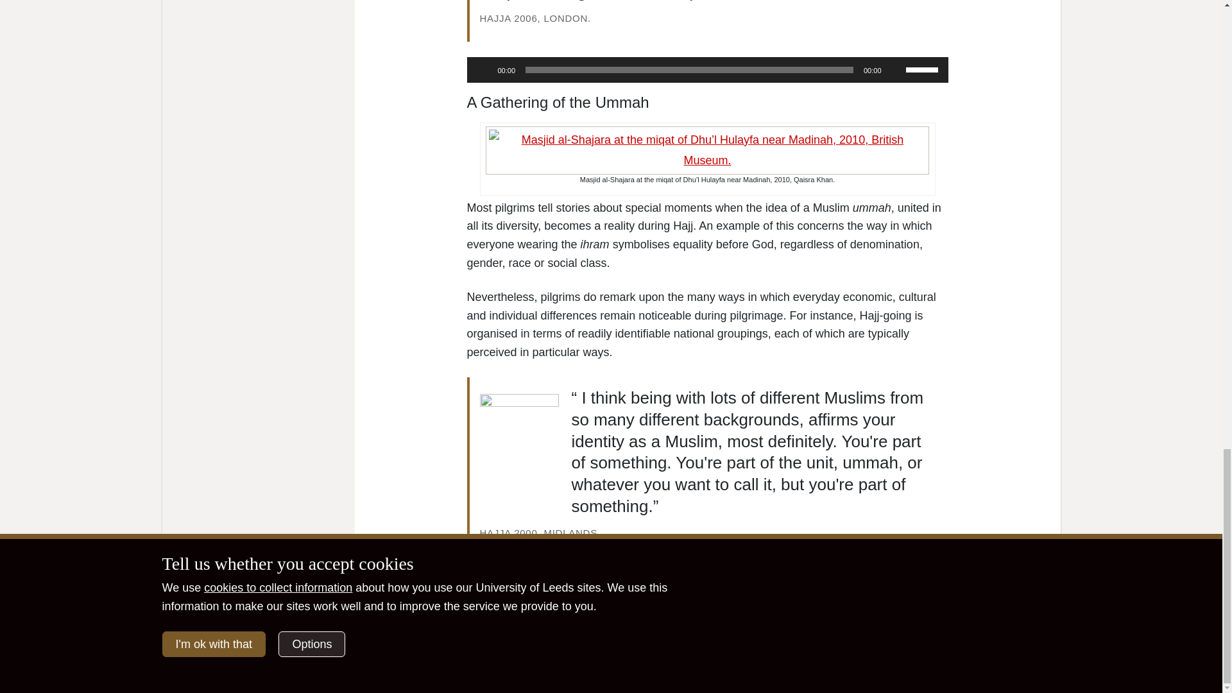 The image size is (1232, 693). I want to click on AHRC, so click(776, 636).